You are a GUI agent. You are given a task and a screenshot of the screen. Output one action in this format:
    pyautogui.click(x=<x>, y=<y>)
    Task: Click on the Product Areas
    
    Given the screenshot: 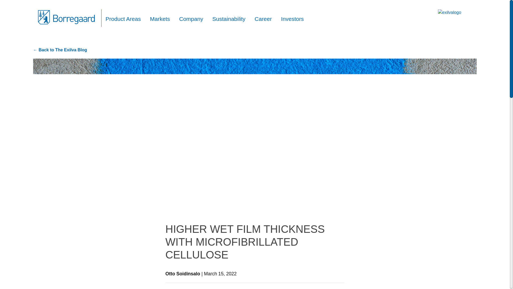 What is the action you would take?
    pyautogui.click(x=123, y=19)
    